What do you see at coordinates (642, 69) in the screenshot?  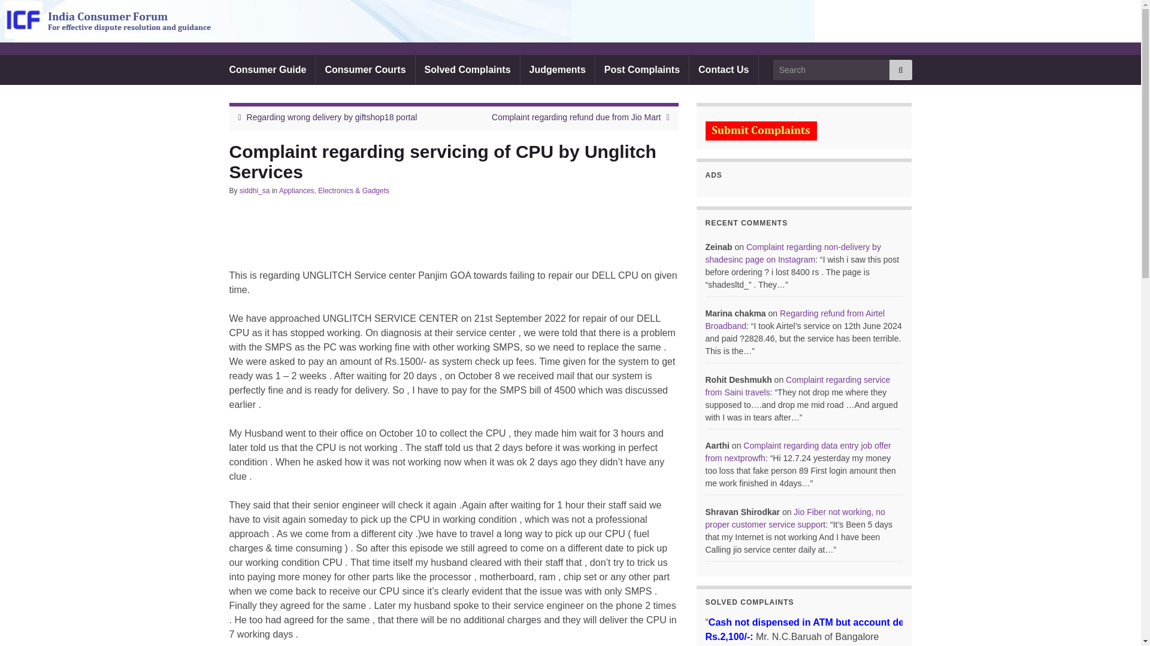 I see `Post Complaints` at bounding box center [642, 69].